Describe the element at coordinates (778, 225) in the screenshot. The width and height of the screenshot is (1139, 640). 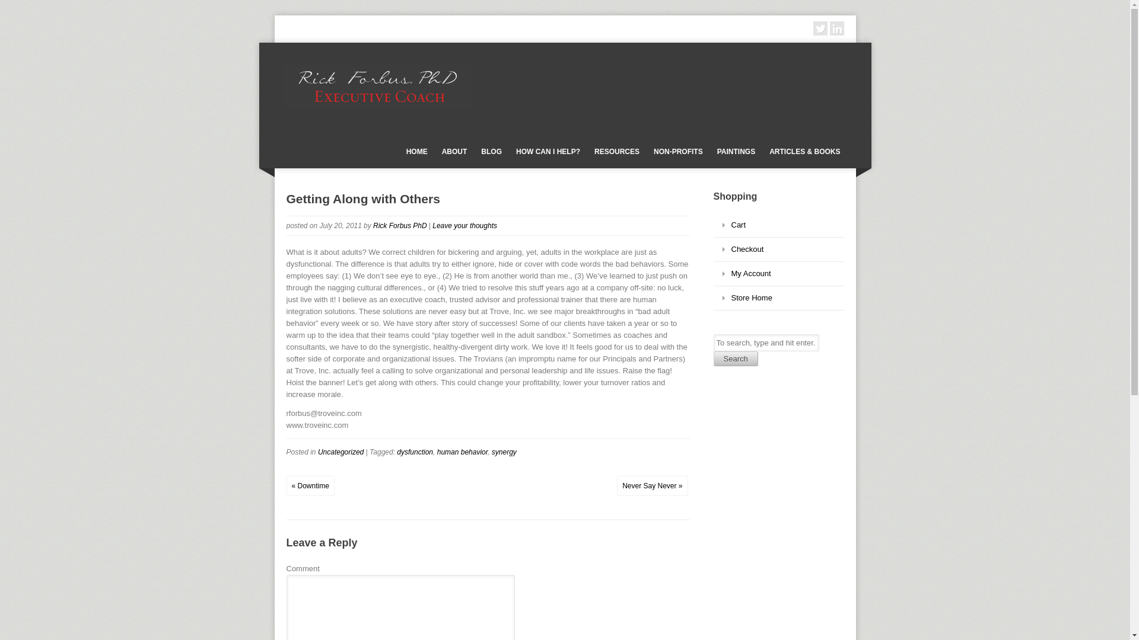
I see `Cart` at that location.